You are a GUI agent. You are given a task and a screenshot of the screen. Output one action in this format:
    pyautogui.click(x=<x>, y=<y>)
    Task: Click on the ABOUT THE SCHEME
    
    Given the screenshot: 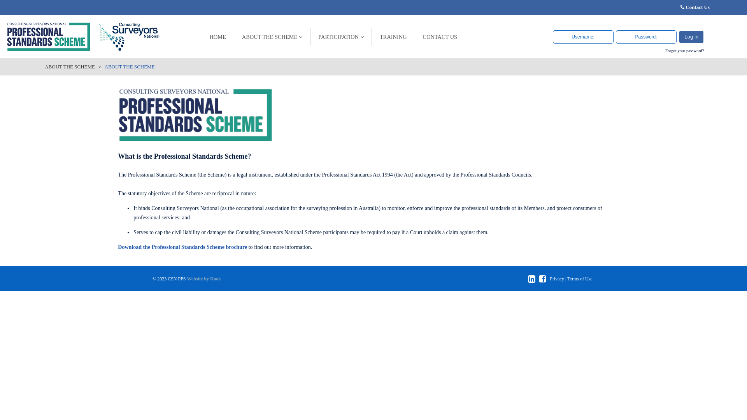 What is the action you would take?
    pyautogui.click(x=272, y=37)
    